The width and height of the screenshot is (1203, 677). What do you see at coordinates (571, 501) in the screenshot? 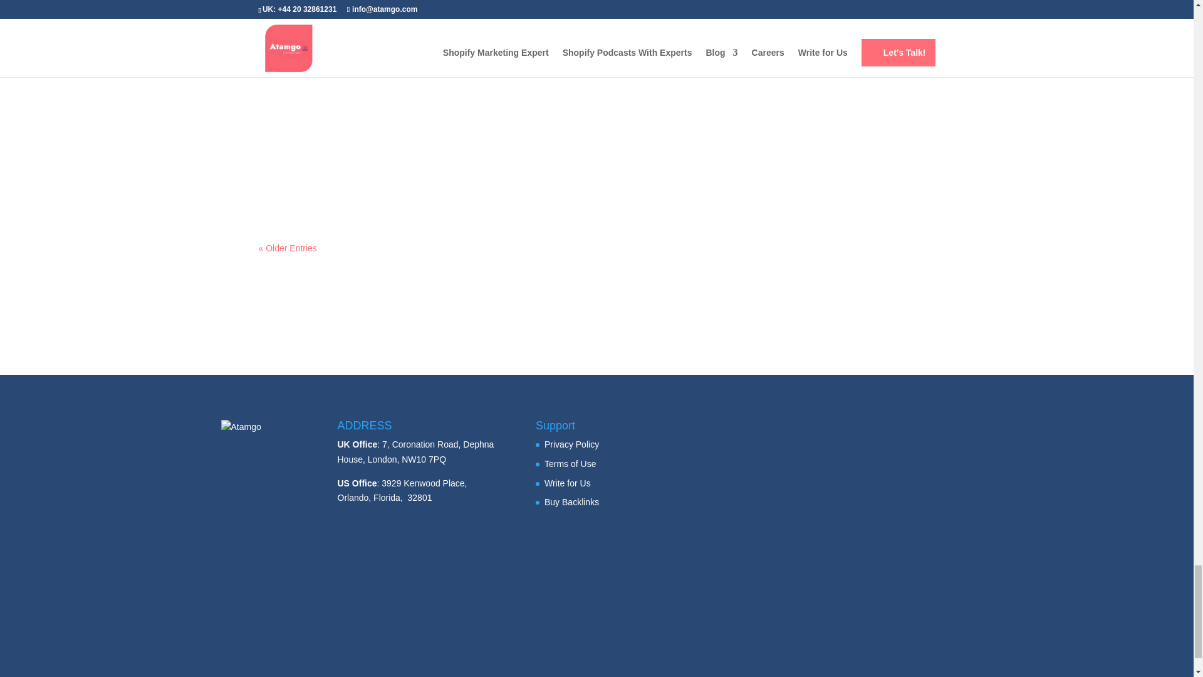
I see `Buy Backlinks` at bounding box center [571, 501].